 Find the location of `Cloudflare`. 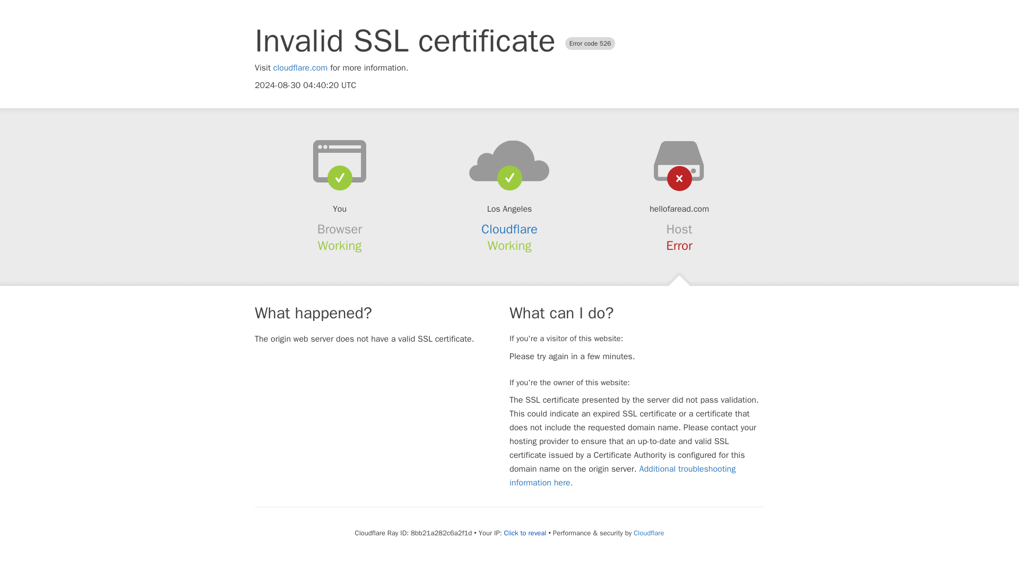

Cloudflare is located at coordinates (649, 533).